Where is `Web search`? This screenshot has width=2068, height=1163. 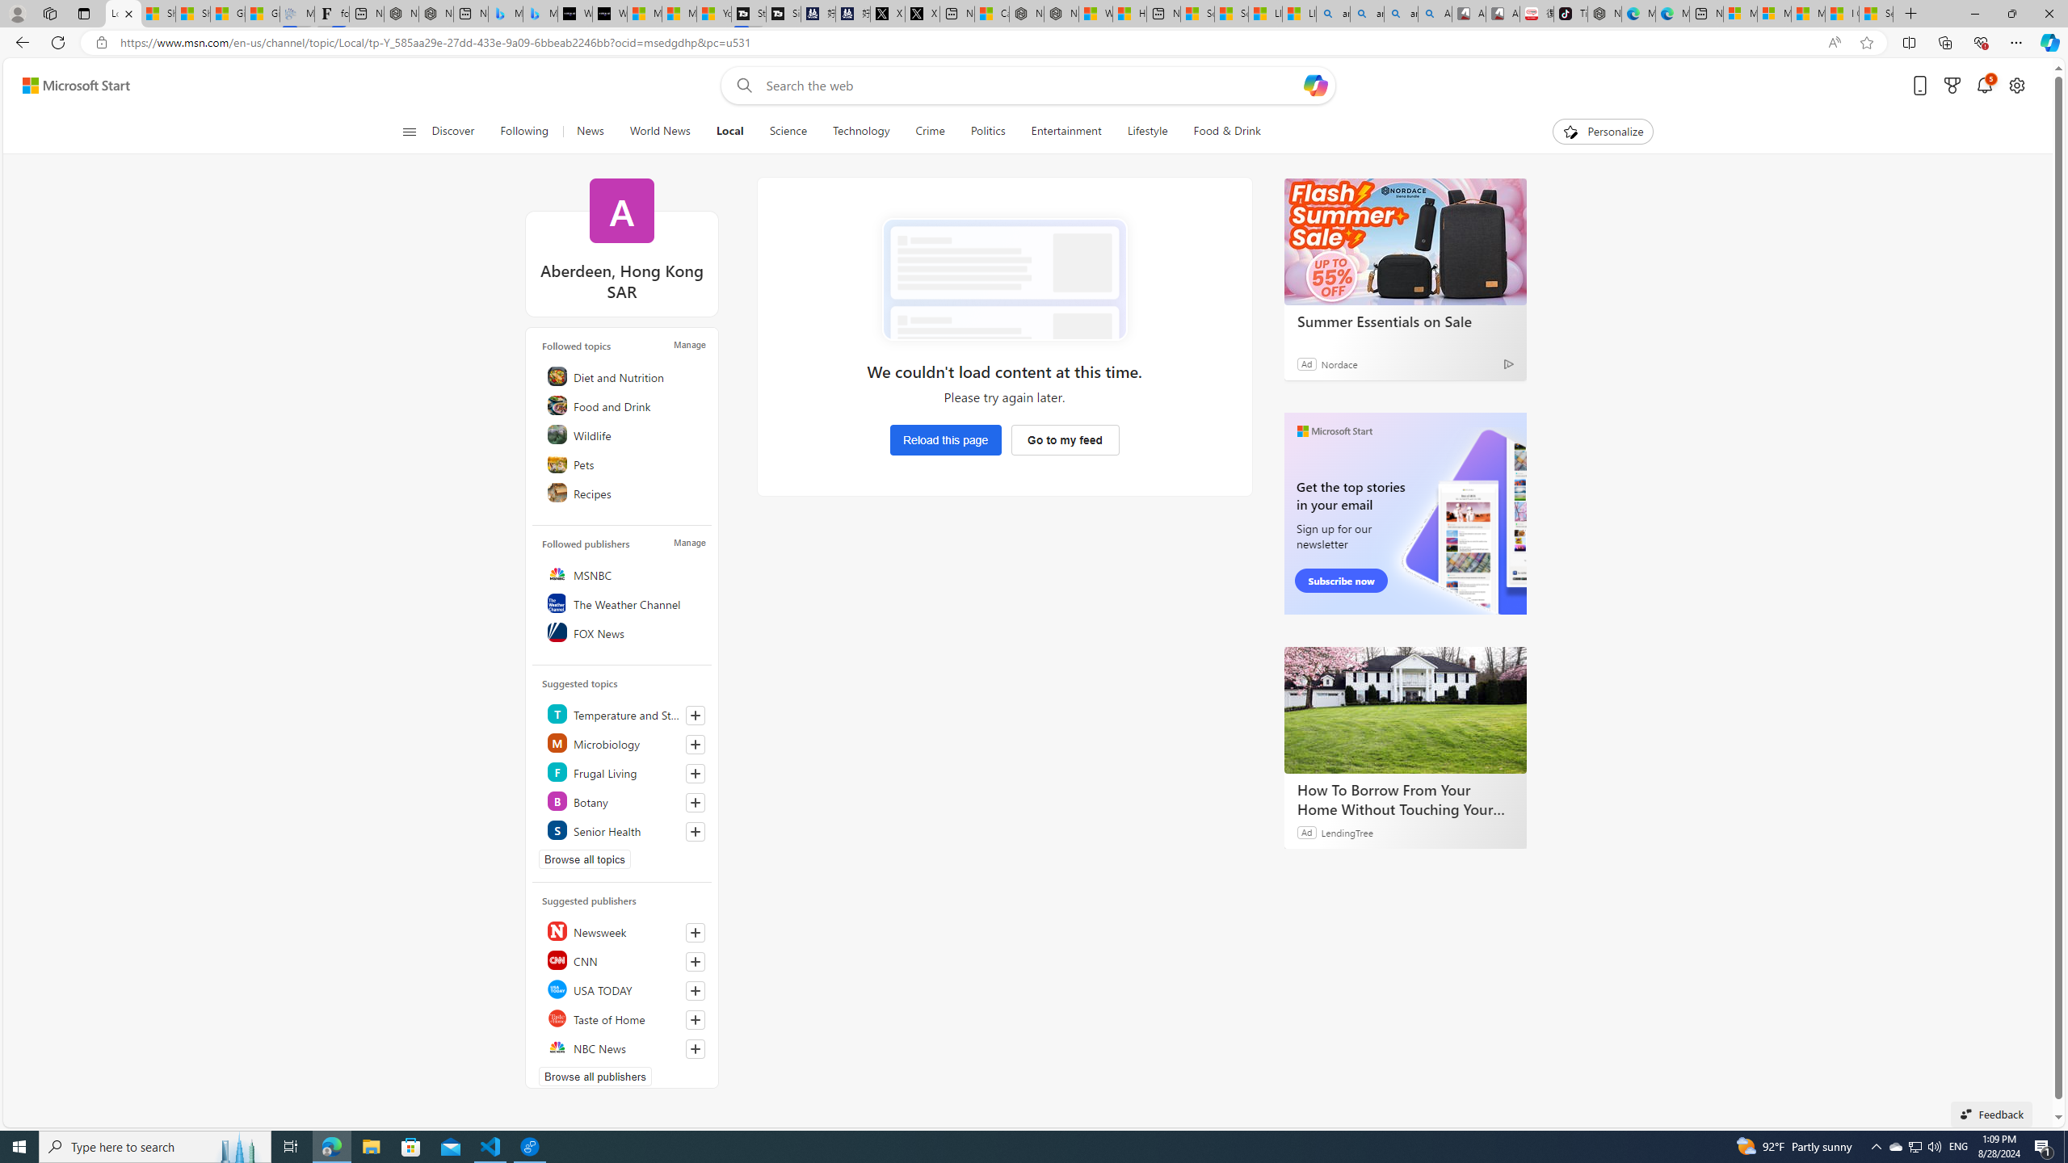 Web search is located at coordinates (740, 86).